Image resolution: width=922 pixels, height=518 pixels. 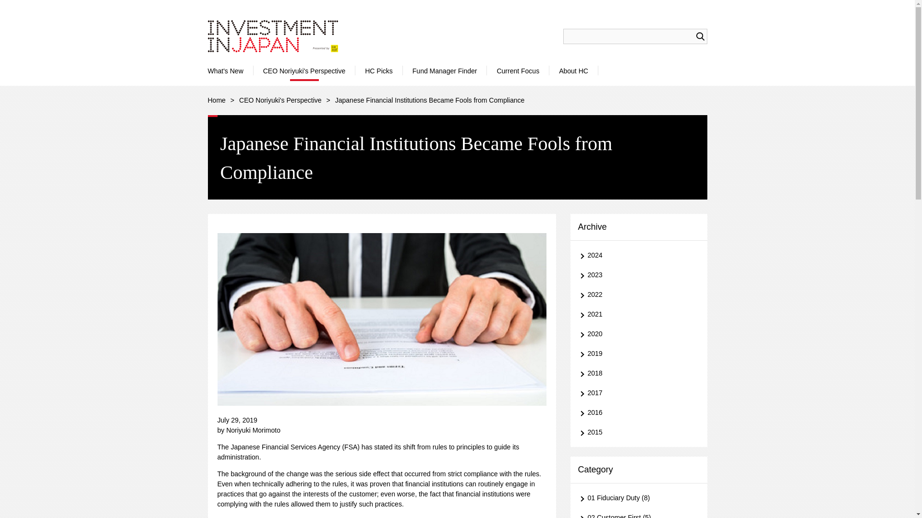 I want to click on About HC, so click(x=573, y=70).